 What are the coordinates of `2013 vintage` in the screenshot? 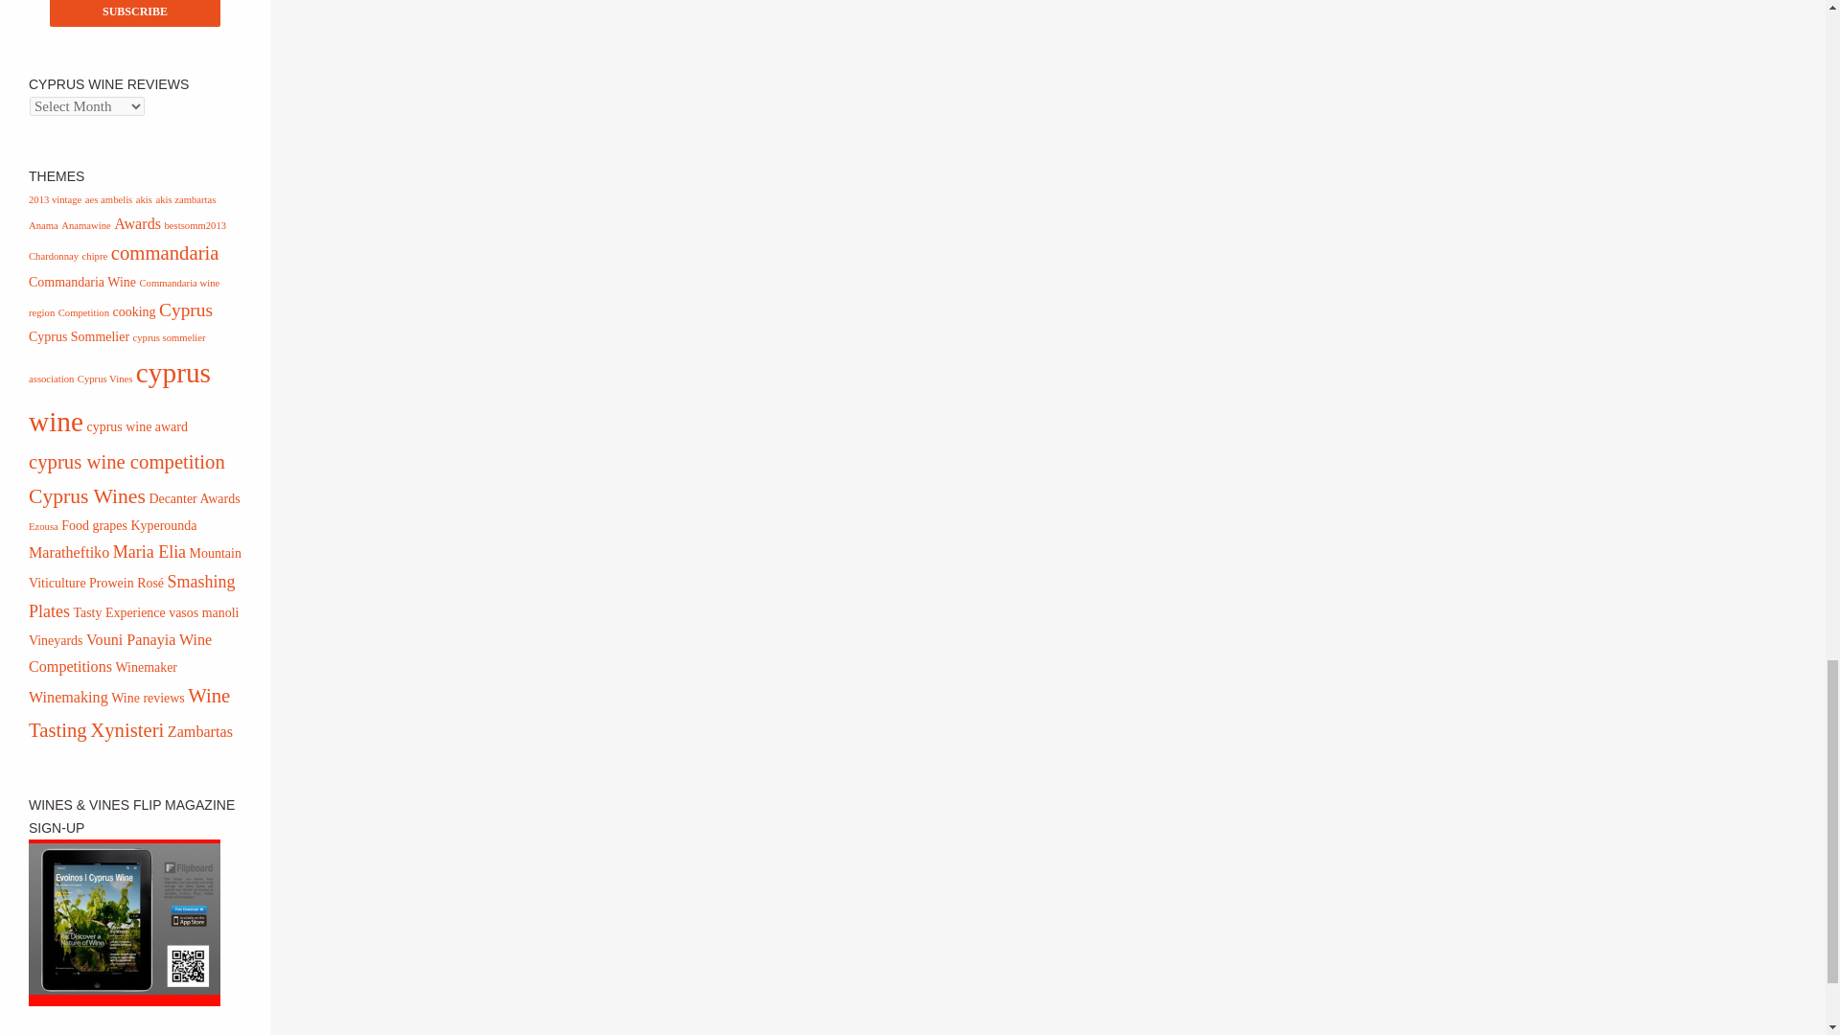 It's located at (55, 199).